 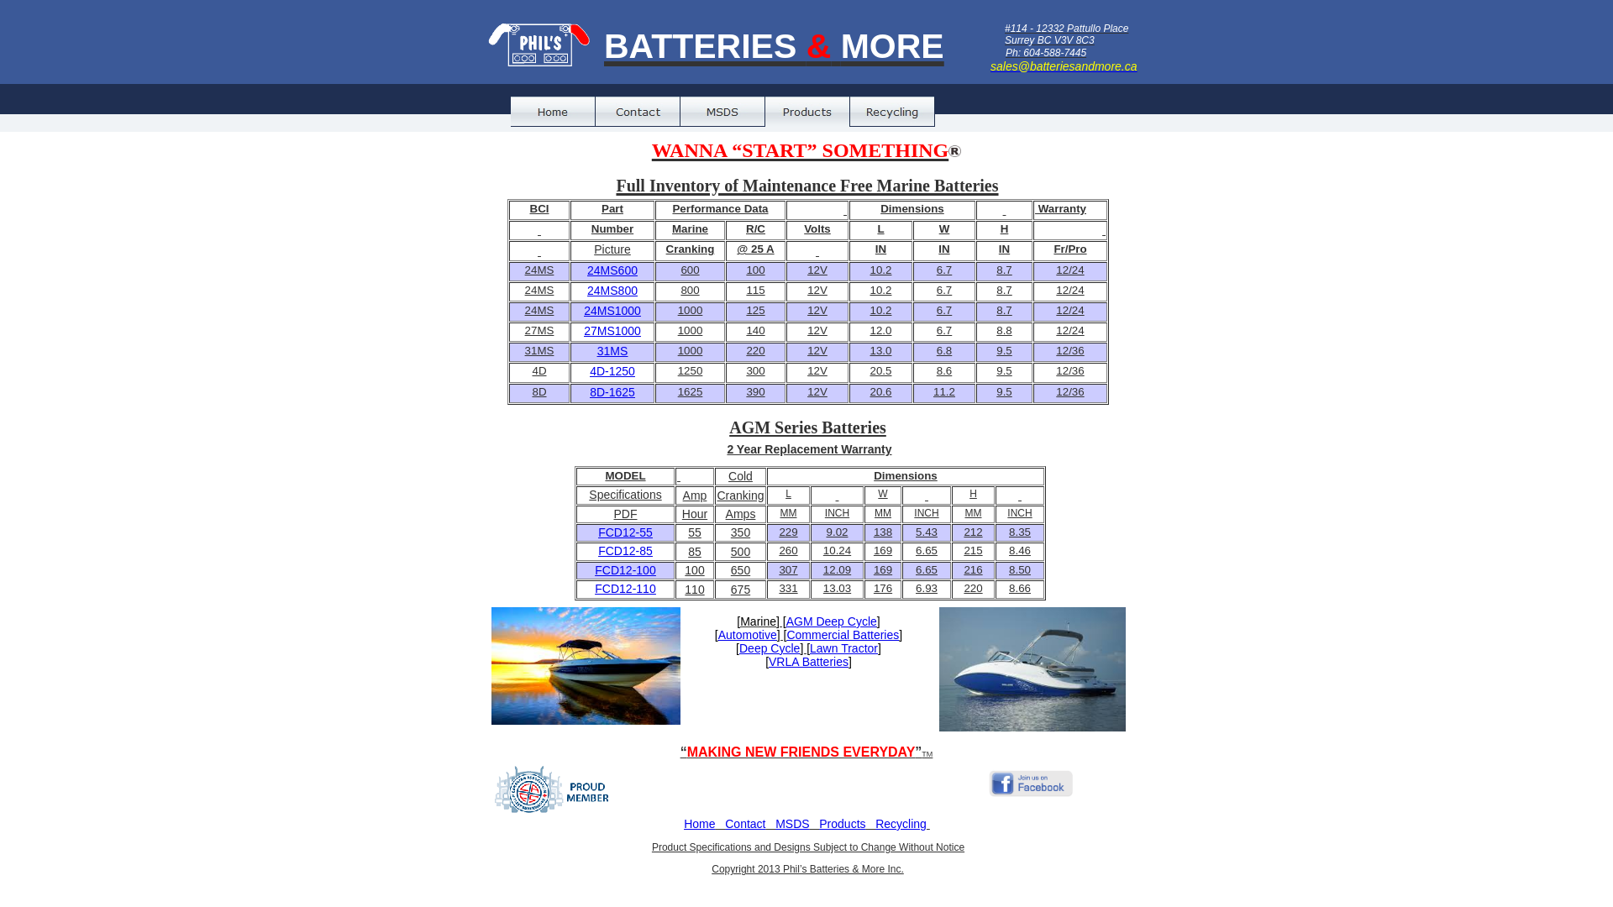 What do you see at coordinates (1064, 66) in the screenshot?
I see `sales@batteriesandmore.ca` at bounding box center [1064, 66].